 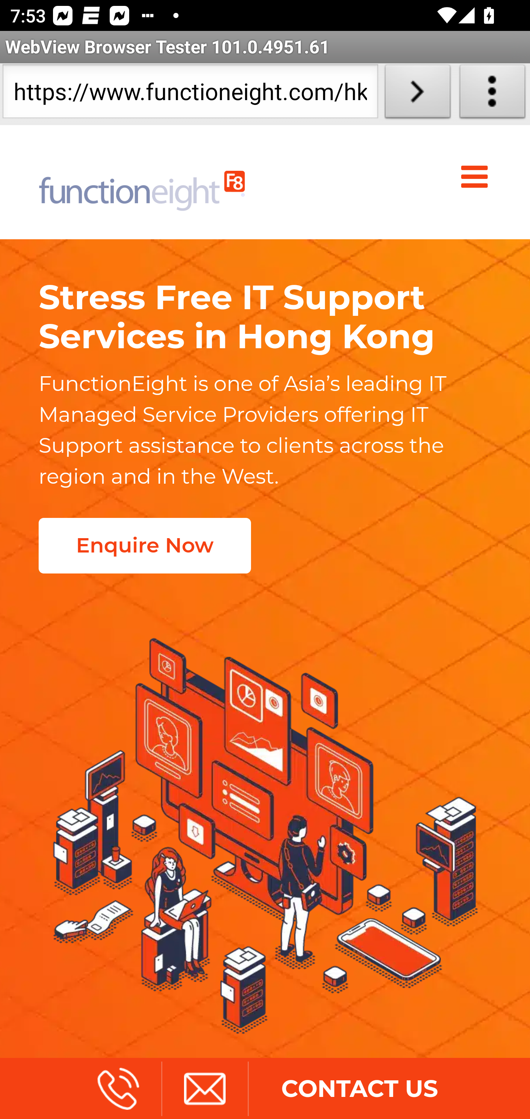 What do you see at coordinates (492, 94) in the screenshot?
I see `About WebView` at bounding box center [492, 94].